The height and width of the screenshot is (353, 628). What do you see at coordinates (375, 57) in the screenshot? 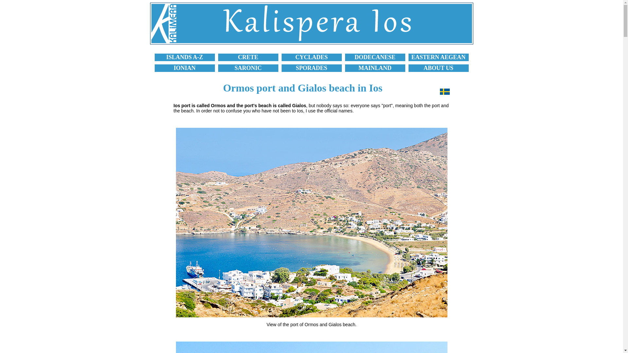
I see `DODECANESE` at bounding box center [375, 57].